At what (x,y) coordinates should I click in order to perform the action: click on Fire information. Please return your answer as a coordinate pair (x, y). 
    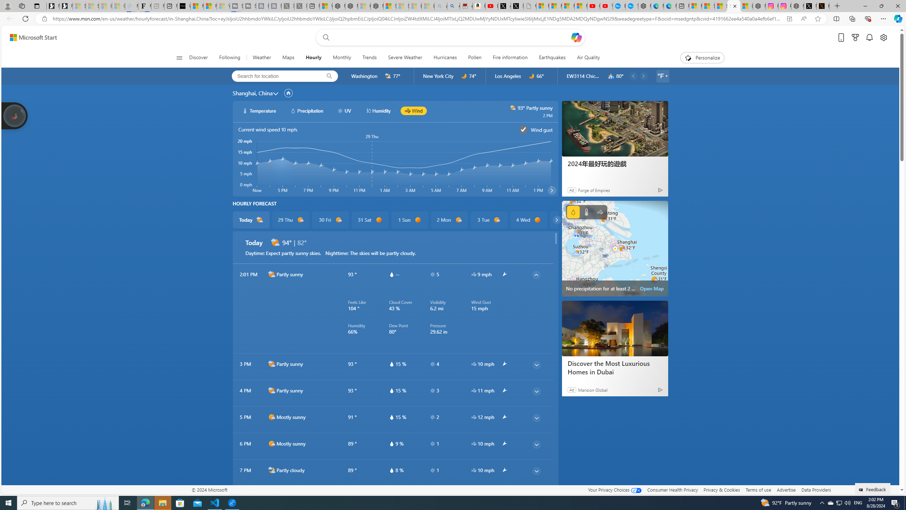
    Looking at the image, I should click on (510, 58).